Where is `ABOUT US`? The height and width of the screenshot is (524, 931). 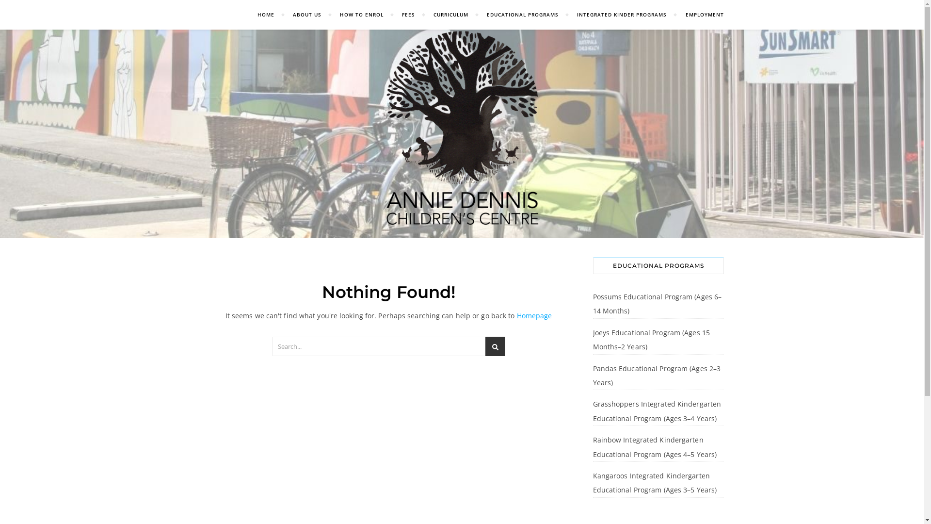 ABOUT US is located at coordinates (307, 15).